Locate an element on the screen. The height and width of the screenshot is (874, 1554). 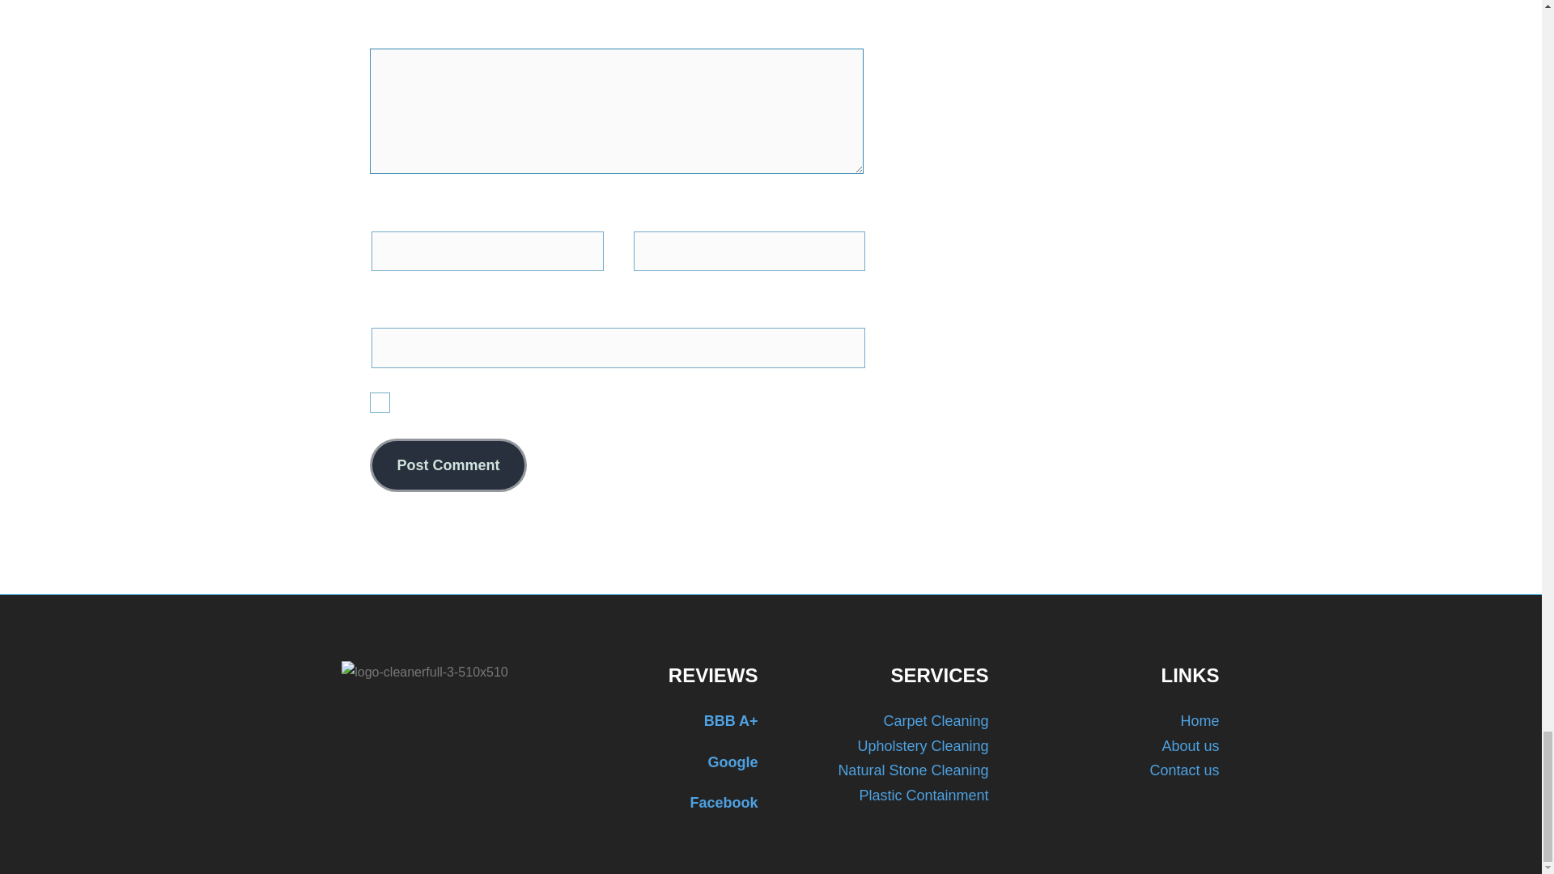
Plastic Containment is located at coordinates (923, 795).